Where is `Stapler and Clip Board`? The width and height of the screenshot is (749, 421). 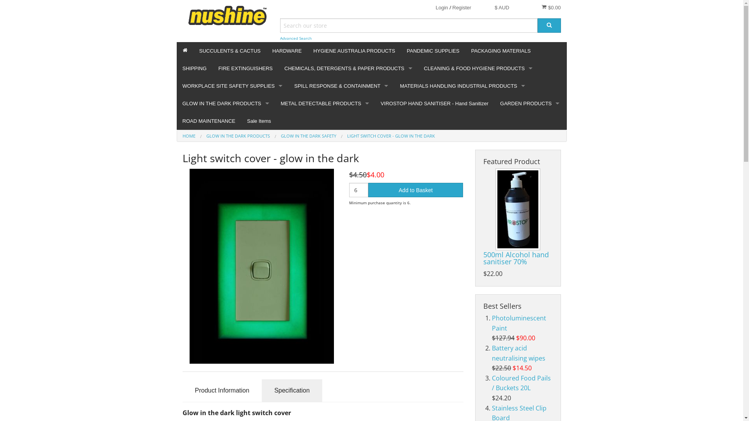
Stapler and Clip Board is located at coordinates (325, 218).